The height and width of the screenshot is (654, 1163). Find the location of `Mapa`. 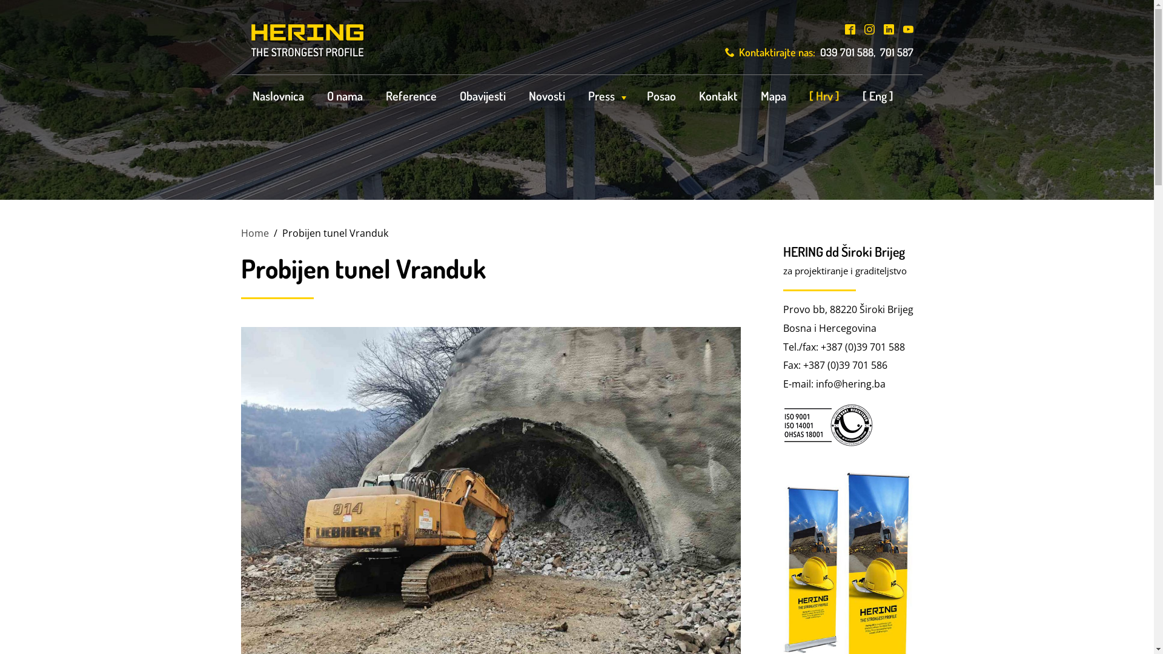

Mapa is located at coordinates (773, 96).